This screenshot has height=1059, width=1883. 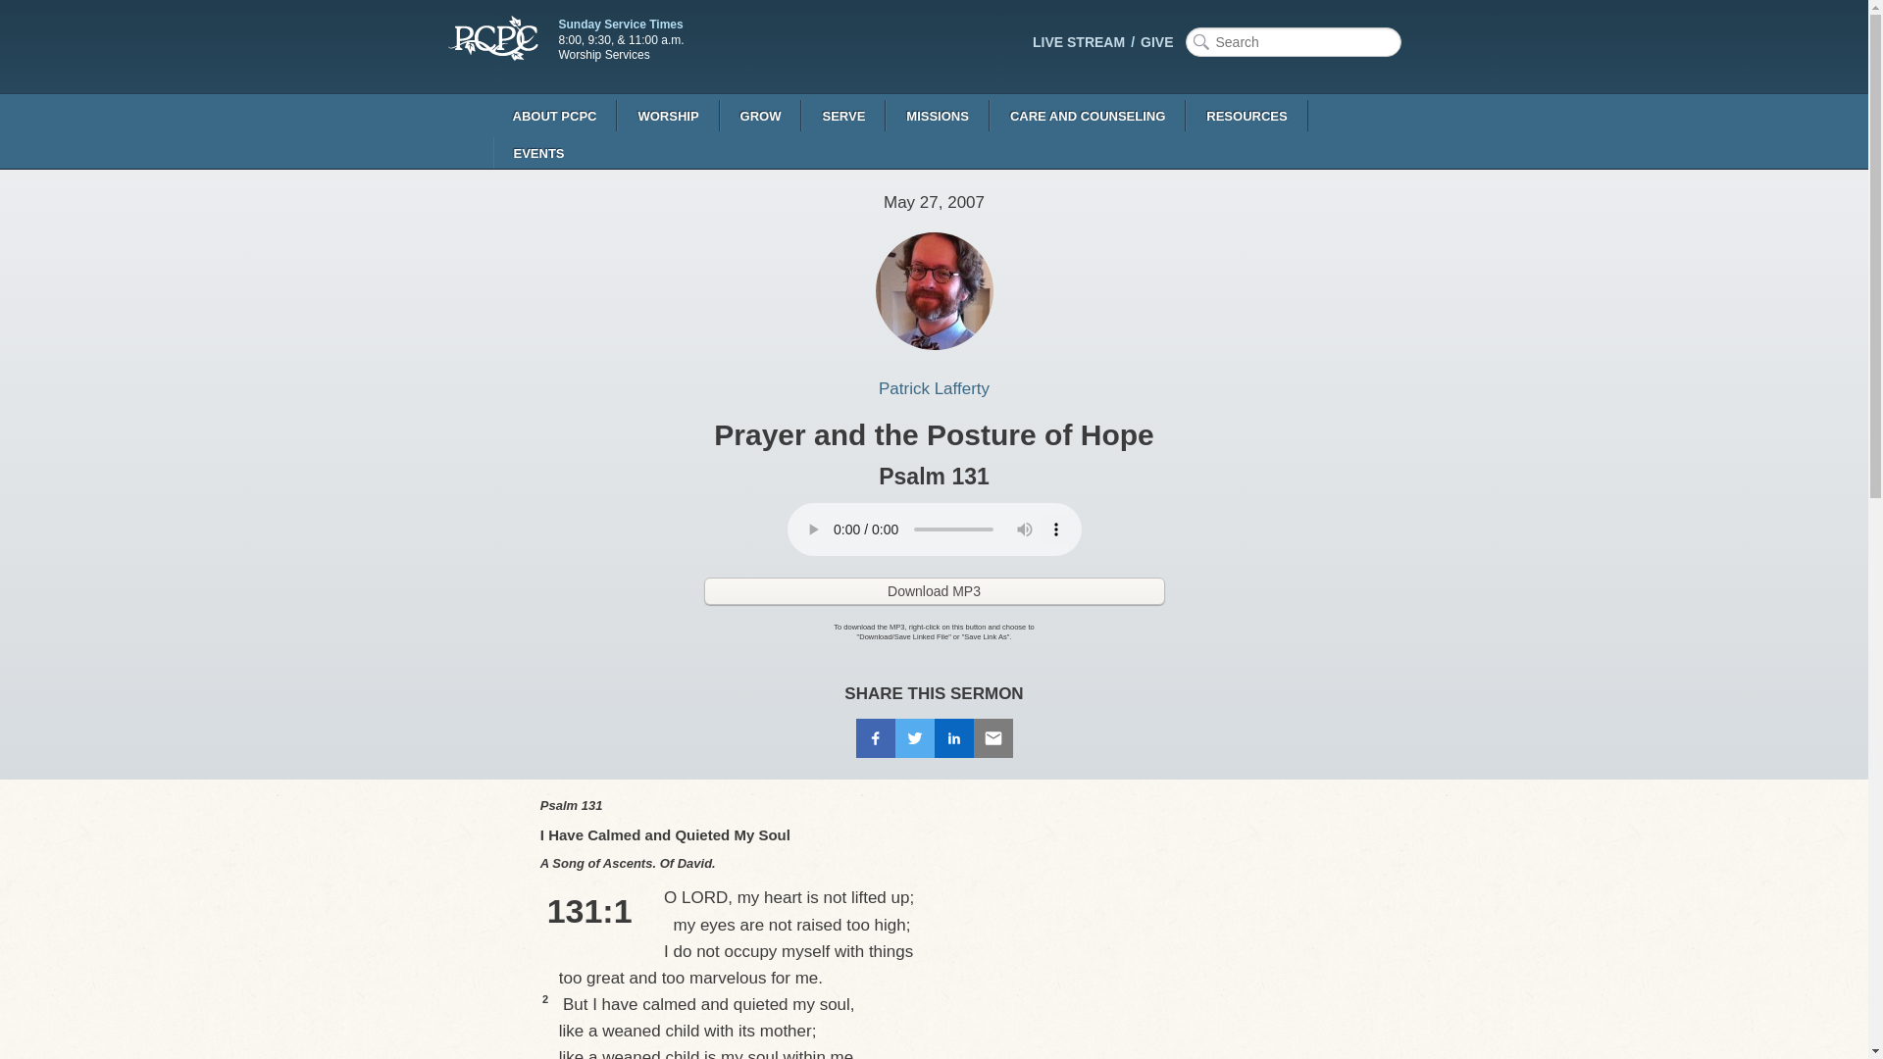 What do you see at coordinates (1162, 43) in the screenshot?
I see `GIVE` at bounding box center [1162, 43].